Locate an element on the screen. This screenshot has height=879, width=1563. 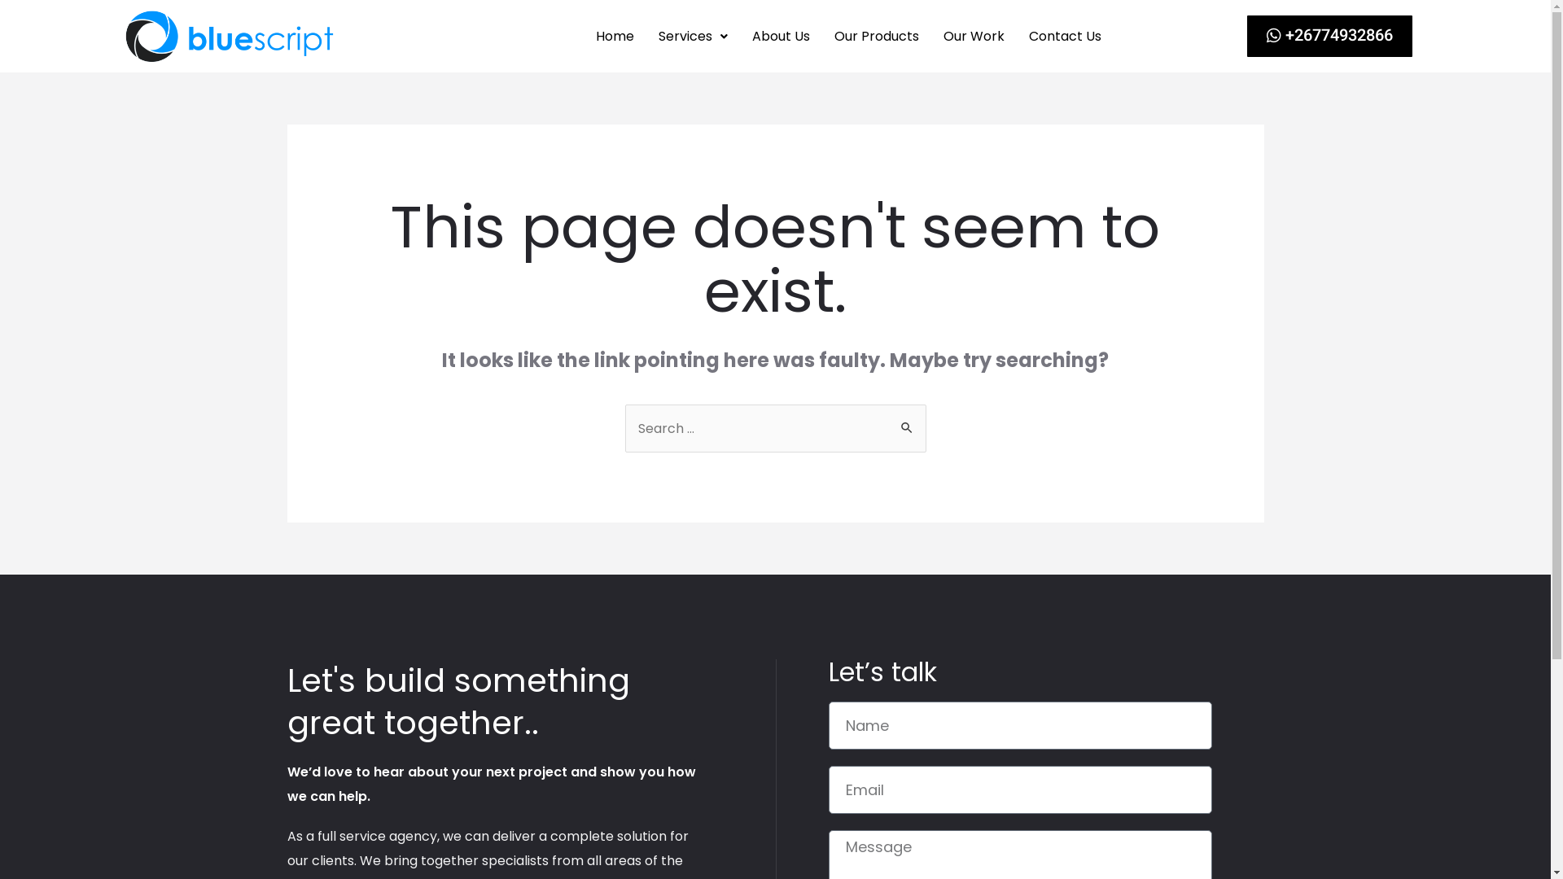
About Us is located at coordinates (781, 37).